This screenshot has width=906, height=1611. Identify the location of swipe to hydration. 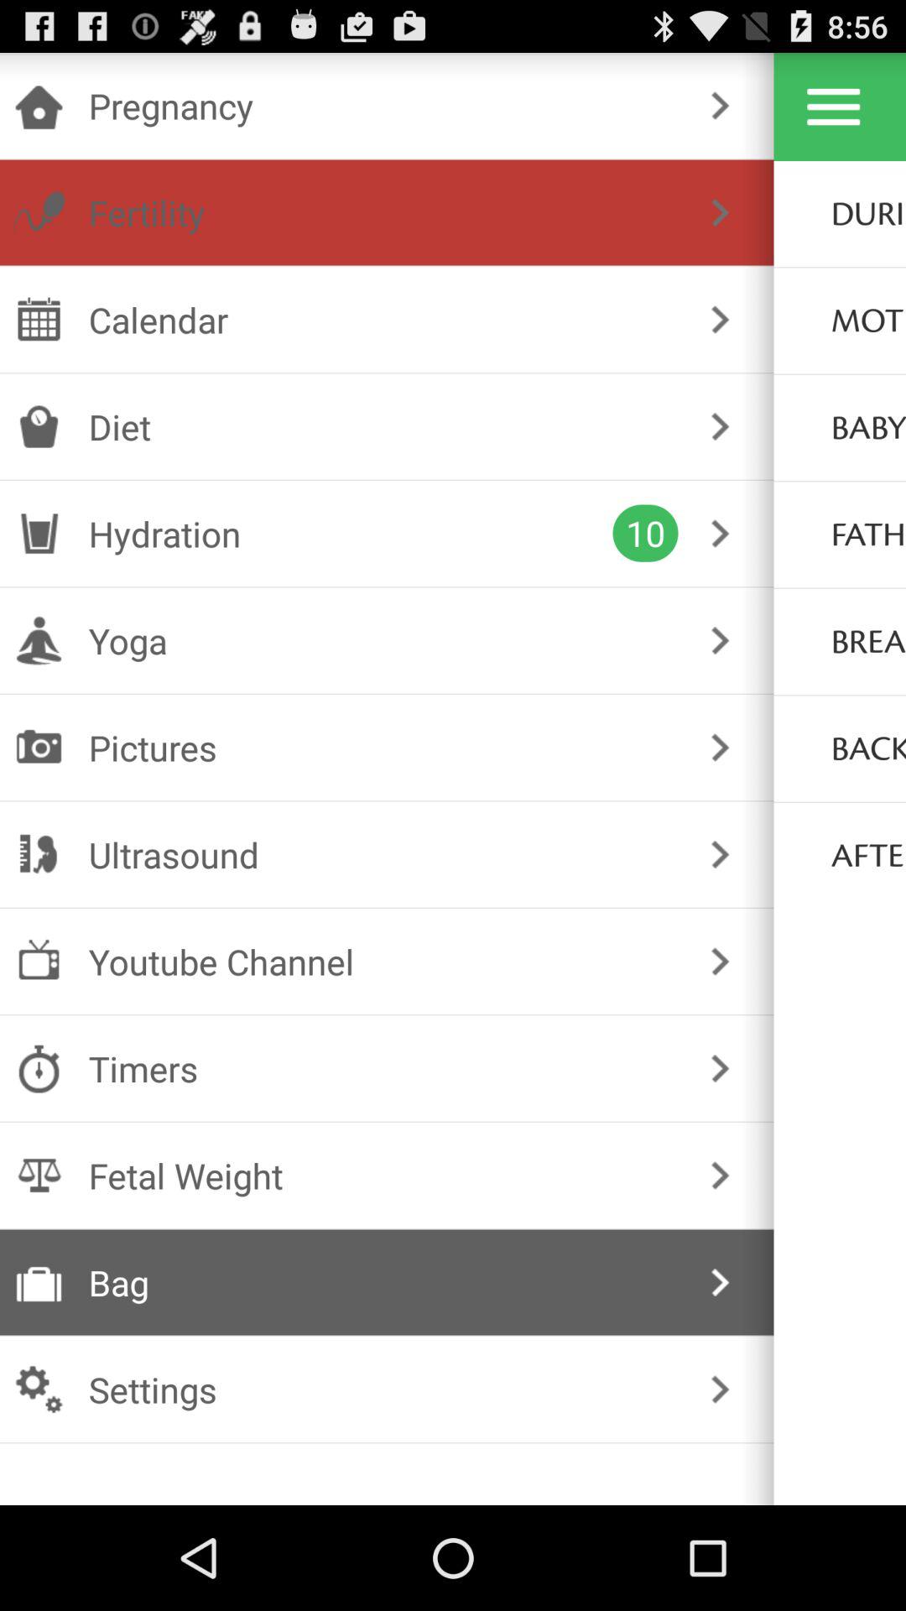
(351, 534).